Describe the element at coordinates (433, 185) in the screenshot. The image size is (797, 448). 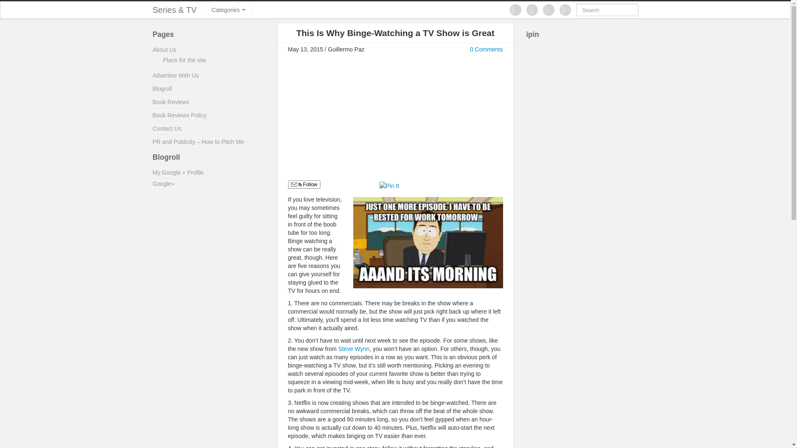
I see `Share on Tumblr` at that location.